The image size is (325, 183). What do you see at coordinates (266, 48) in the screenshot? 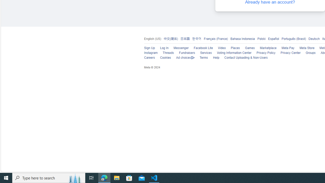
I see `Marketplace` at bounding box center [266, 48].